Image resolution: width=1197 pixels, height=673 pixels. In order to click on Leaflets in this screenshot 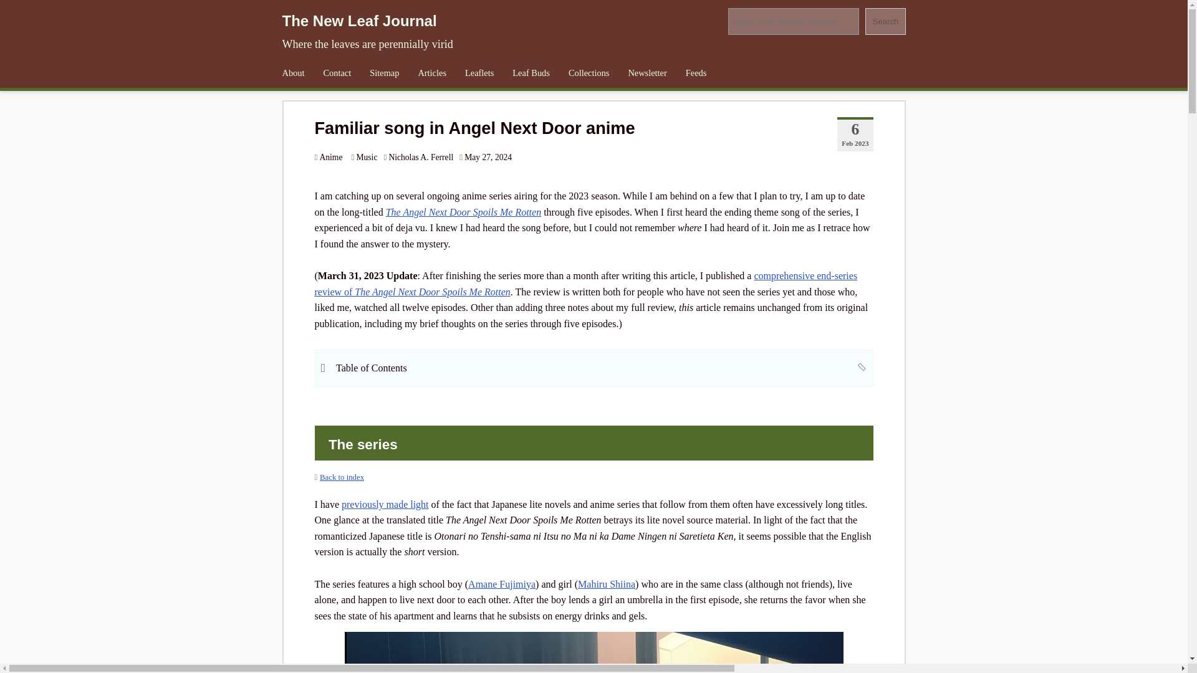, I will do `click(479, 73)`.